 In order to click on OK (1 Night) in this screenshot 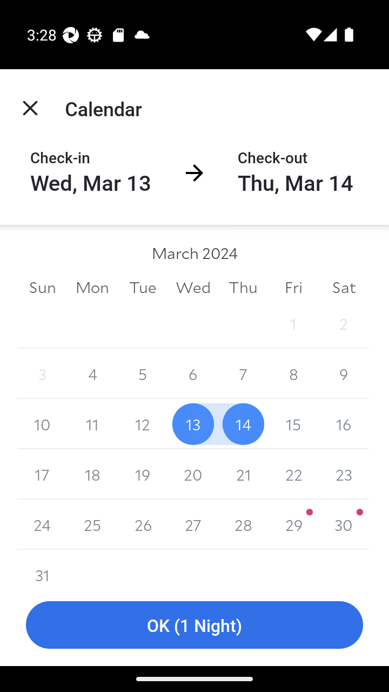, I will do `click(194, 625)`.